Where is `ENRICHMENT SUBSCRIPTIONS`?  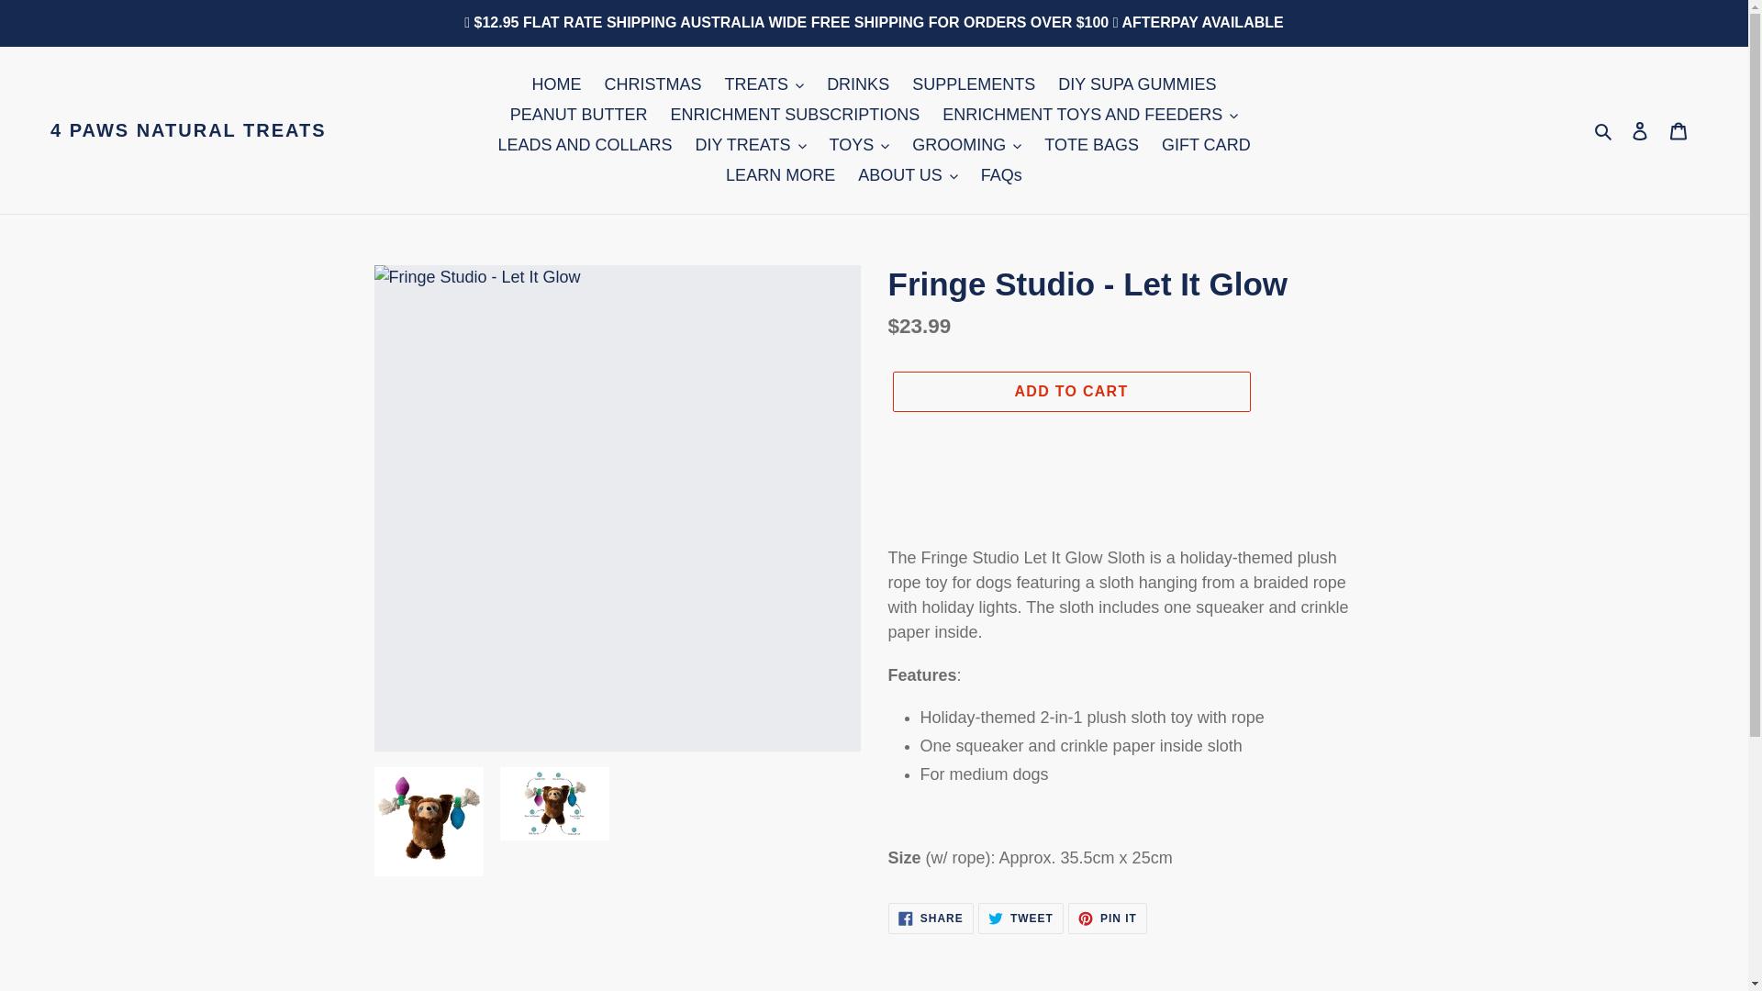
ENRICHMENT SUBSCRIPTIONS is located at coordinates (795, 115).